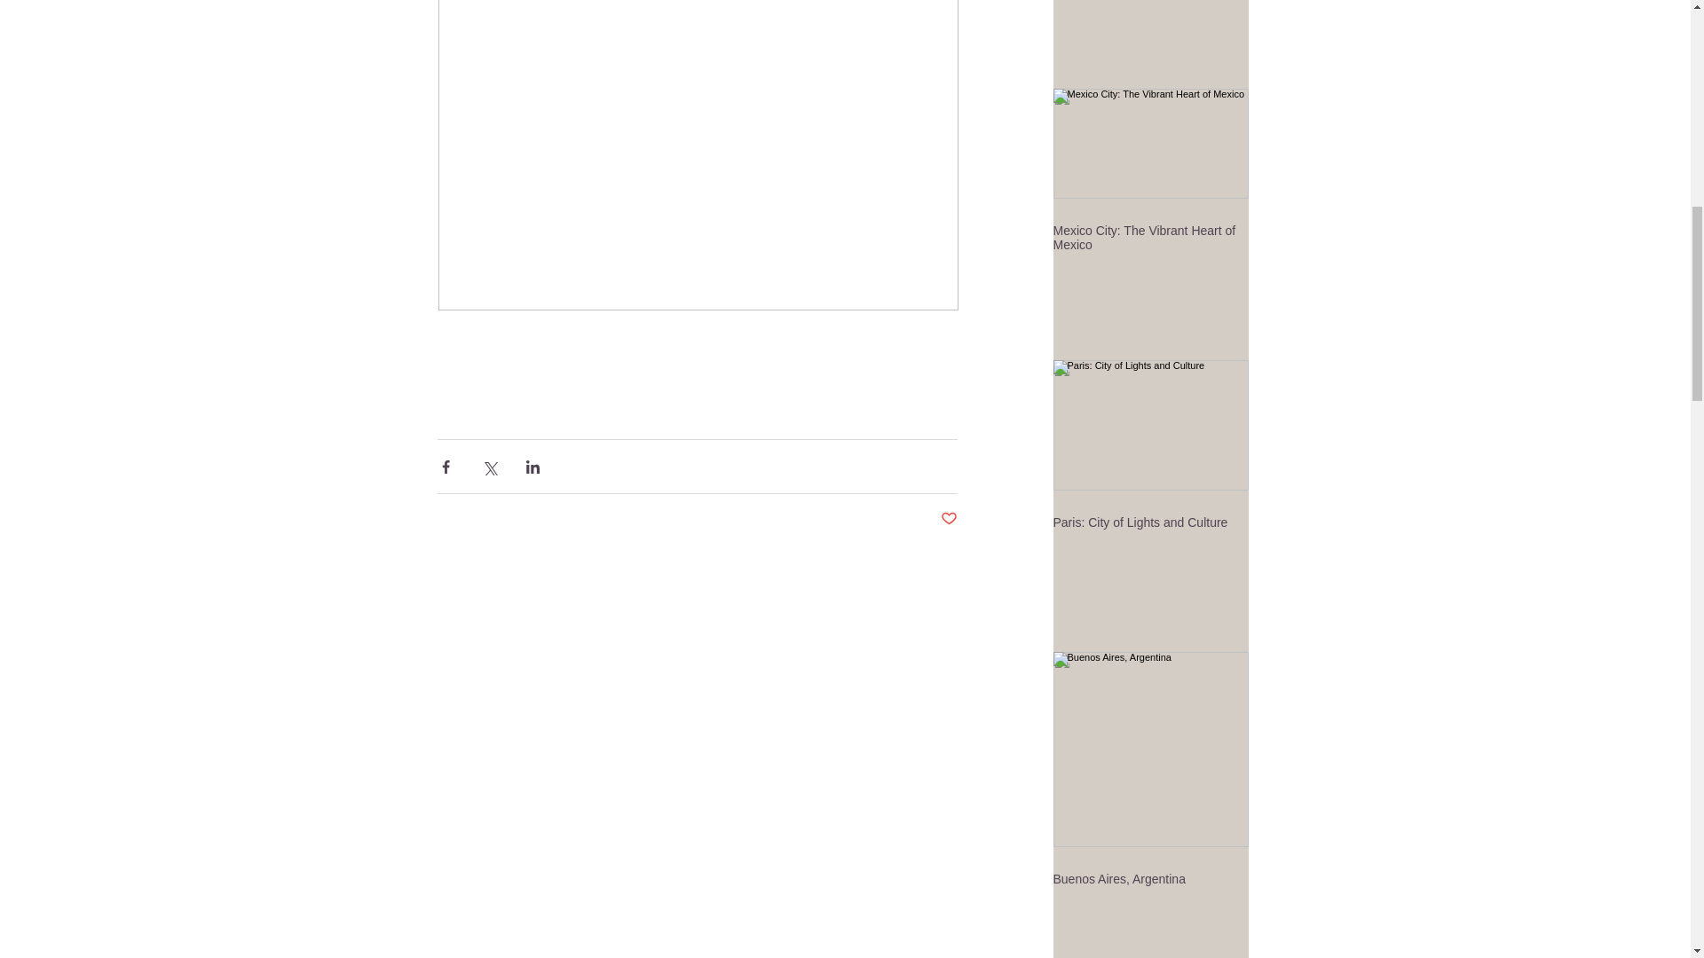  What do you see at coordinates (1150, 878) in the screenshot?
I see `Buenos Aires, Argentina` at bounding box center [1150, 878].